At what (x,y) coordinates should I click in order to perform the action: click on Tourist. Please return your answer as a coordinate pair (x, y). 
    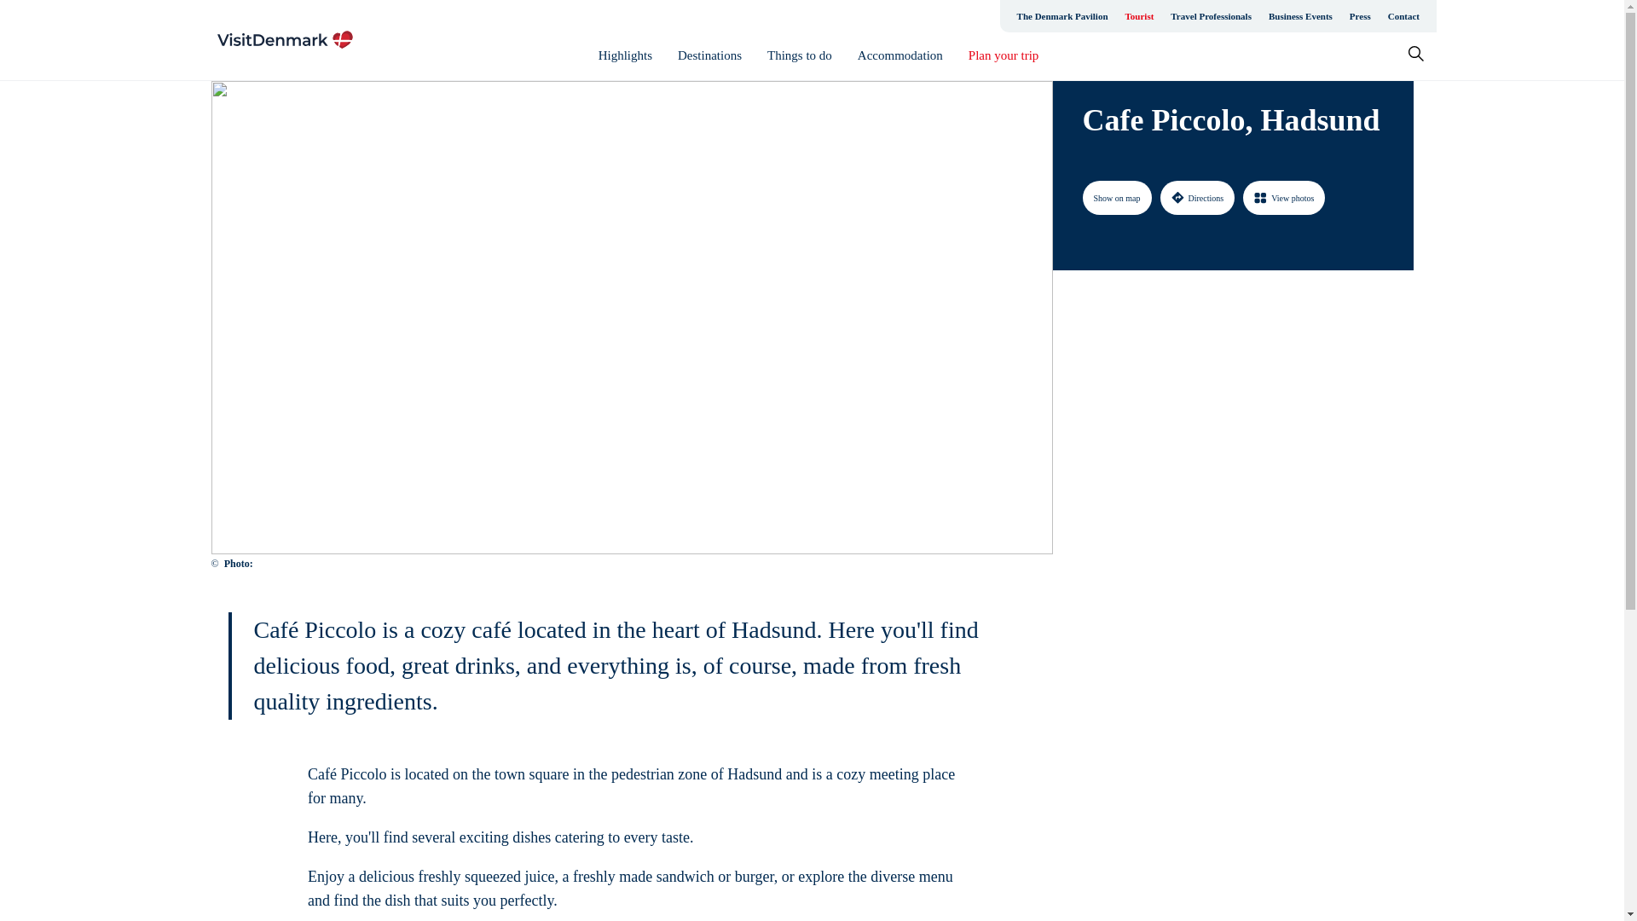
    Looking at the image, I should click on (1139, 15).